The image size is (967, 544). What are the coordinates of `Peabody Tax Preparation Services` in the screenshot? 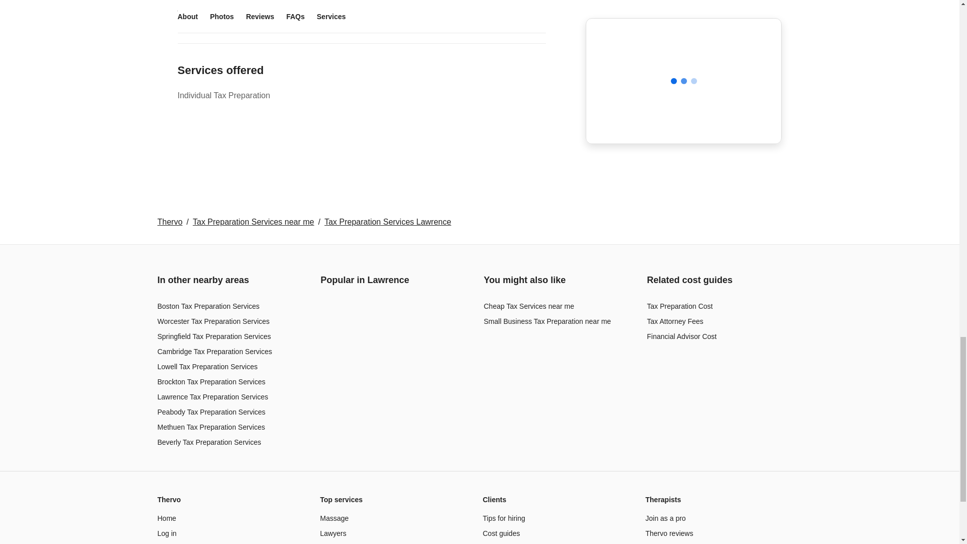 It's located at (211, 412).